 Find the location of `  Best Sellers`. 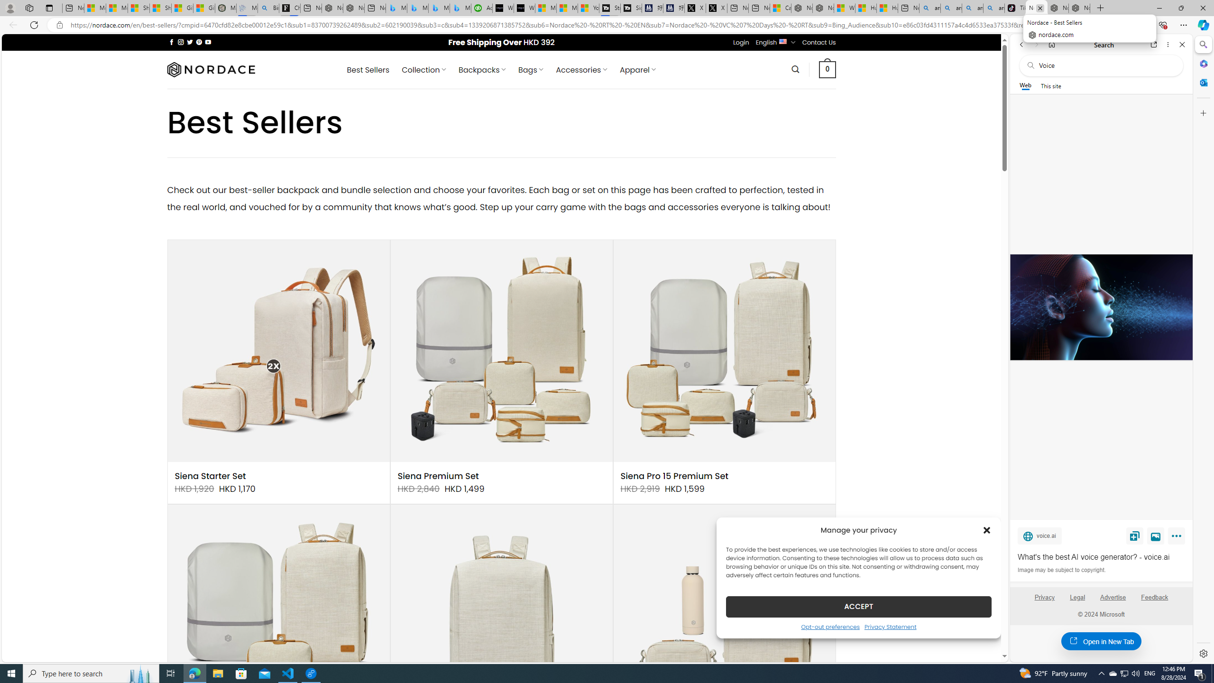

  Best Sellers is located at coordinates (368, 70).